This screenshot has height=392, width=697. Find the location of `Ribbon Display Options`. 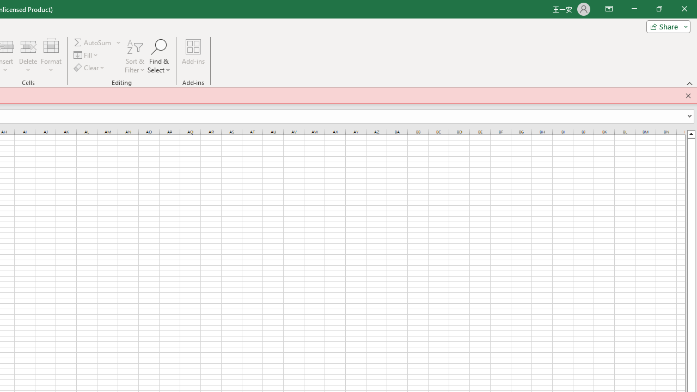

Ribbon Display Options is located at coordinates (609, 9).